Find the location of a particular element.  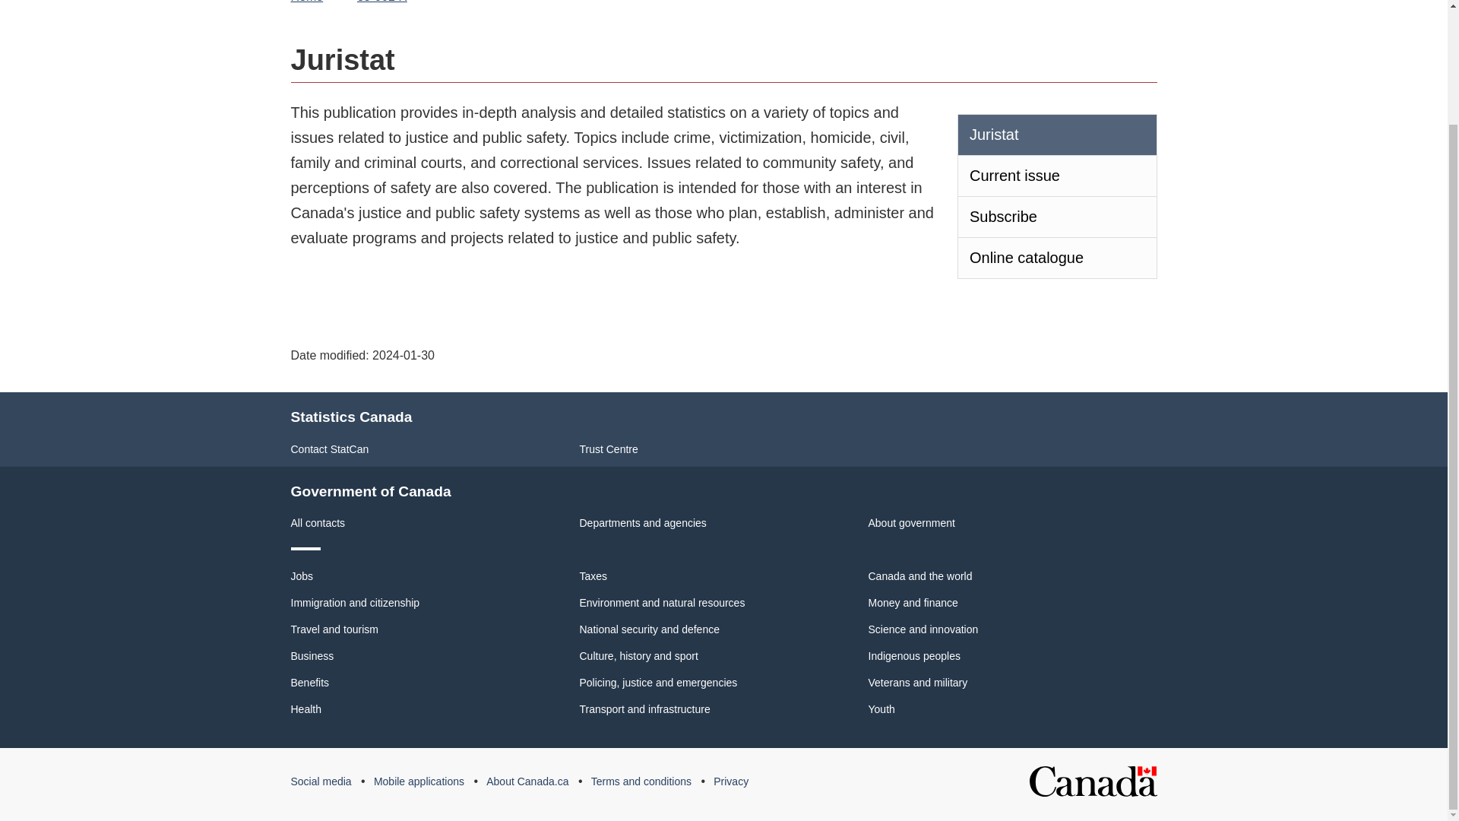

Transport and infrastructure is located at coordinates (644, 708).